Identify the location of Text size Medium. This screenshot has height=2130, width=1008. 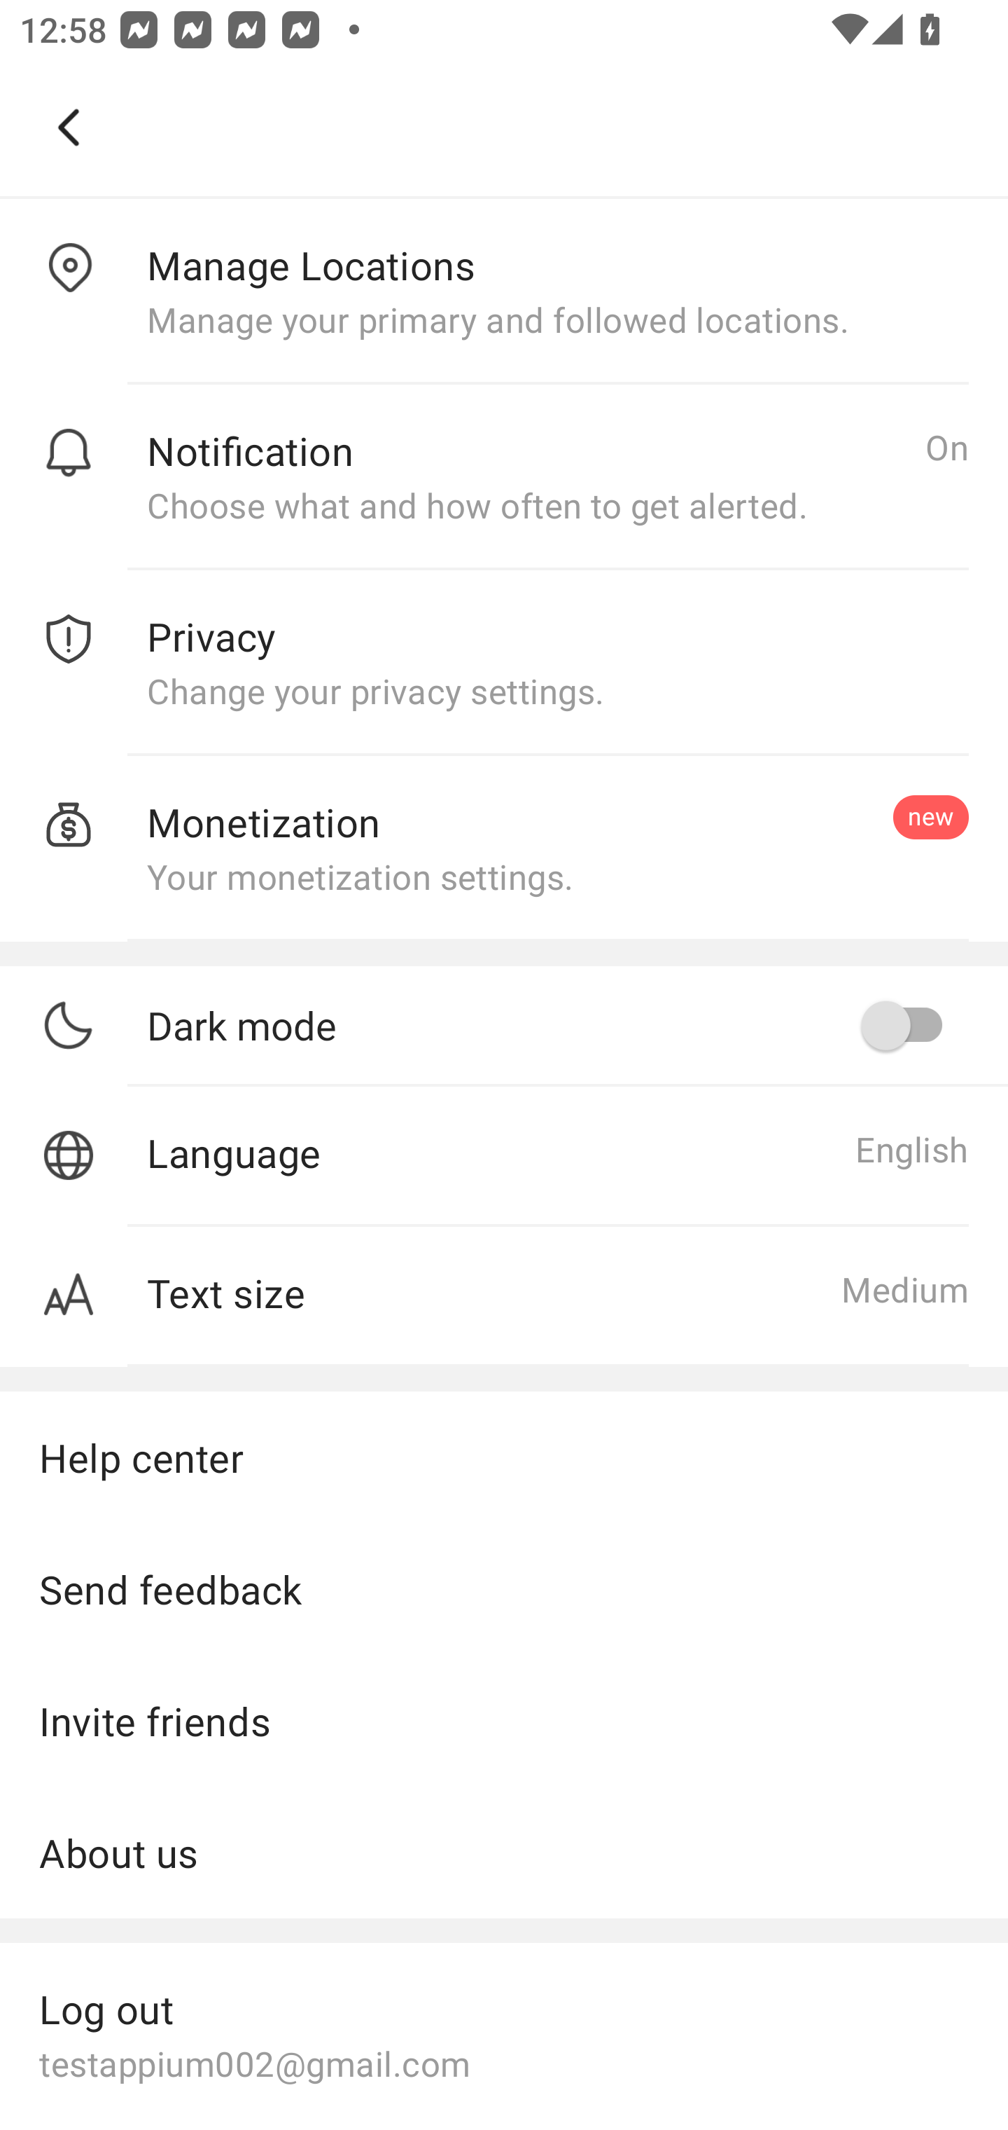
(504, 1297).